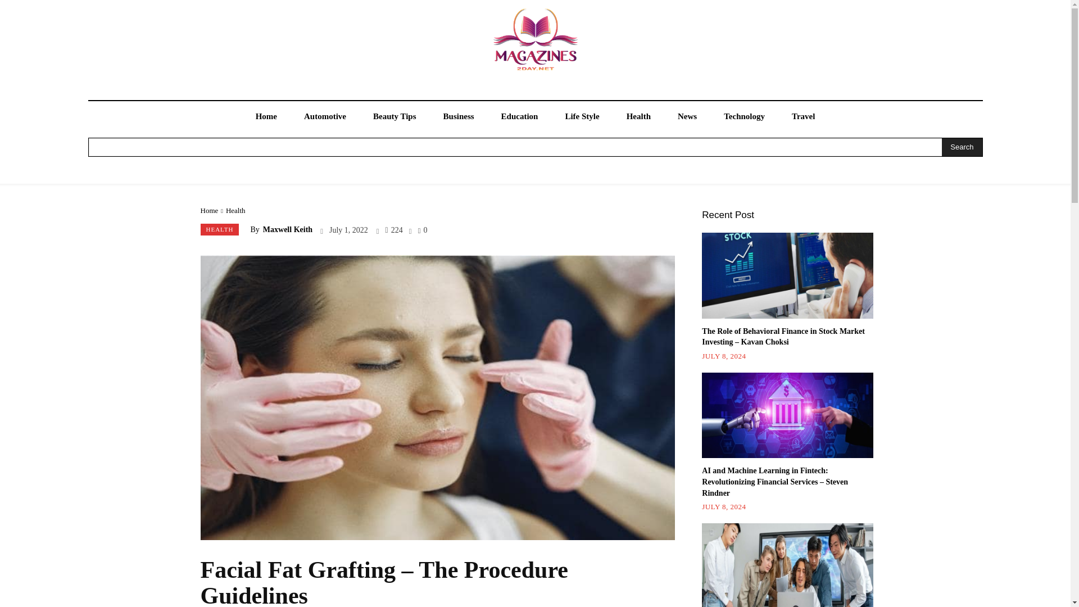  Describe the element at coordinates (638, 117) in the screenshot. I see `Health` at that location.